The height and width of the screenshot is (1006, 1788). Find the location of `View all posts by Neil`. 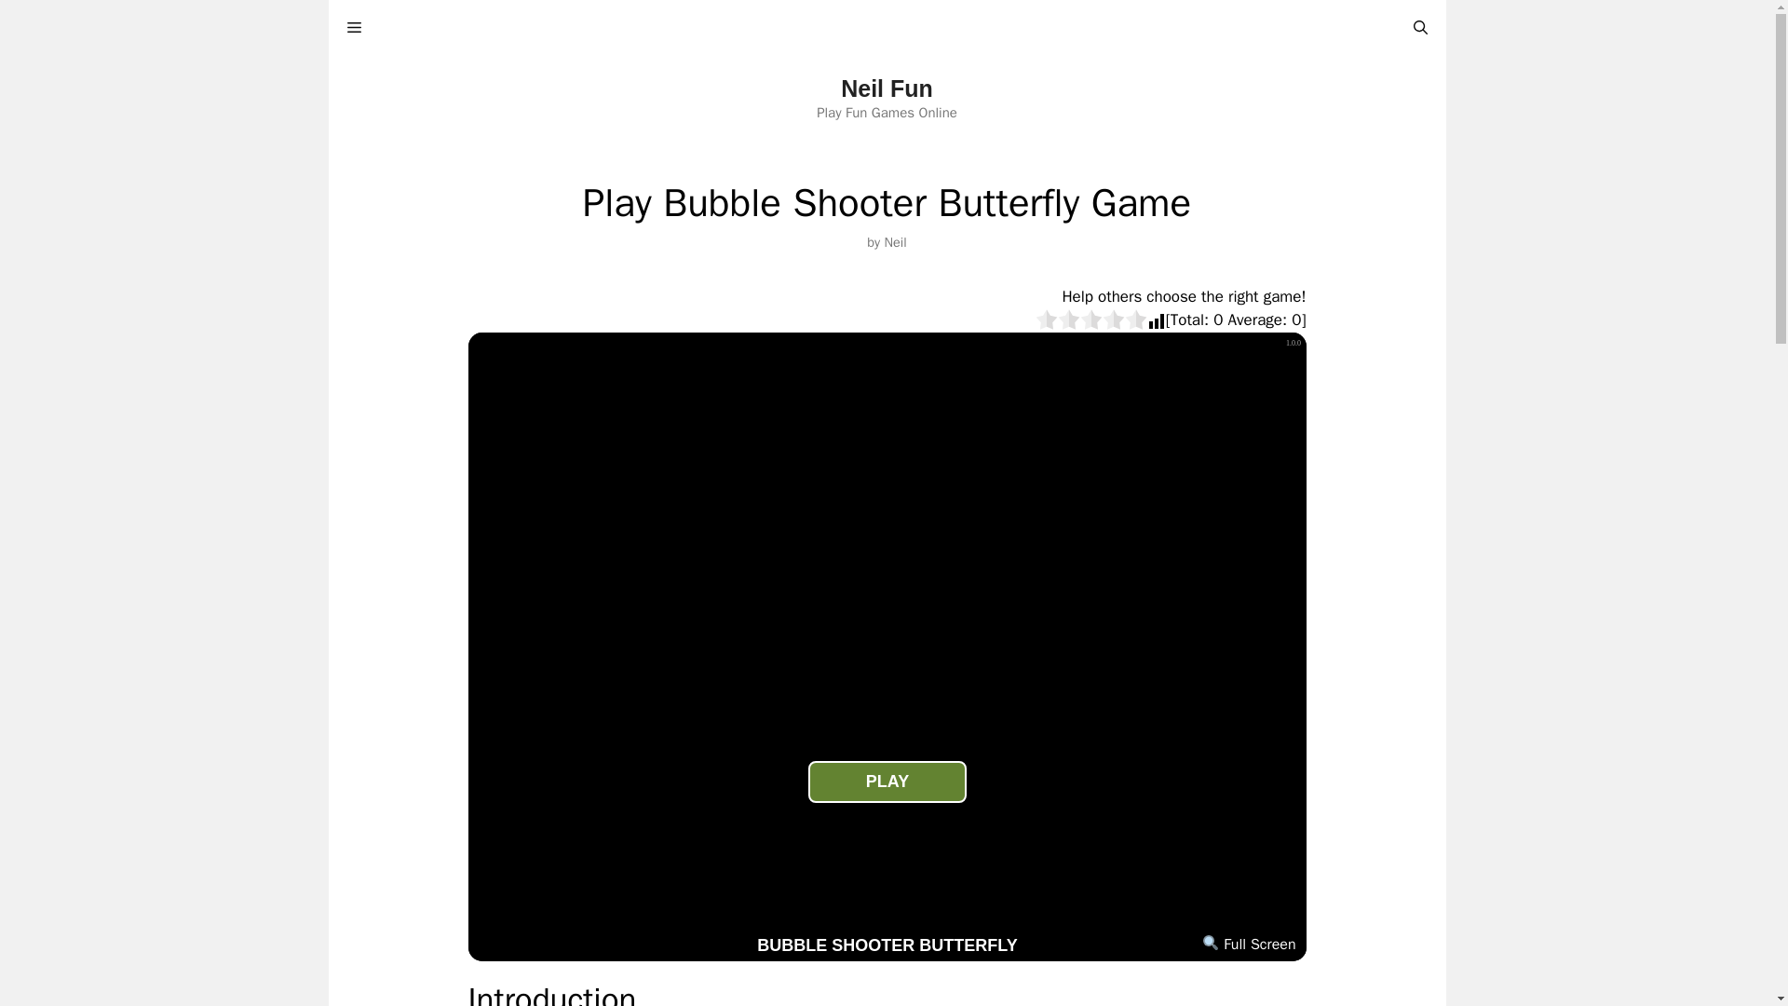

View all posts by Neil is located at coordinates (894, 241).